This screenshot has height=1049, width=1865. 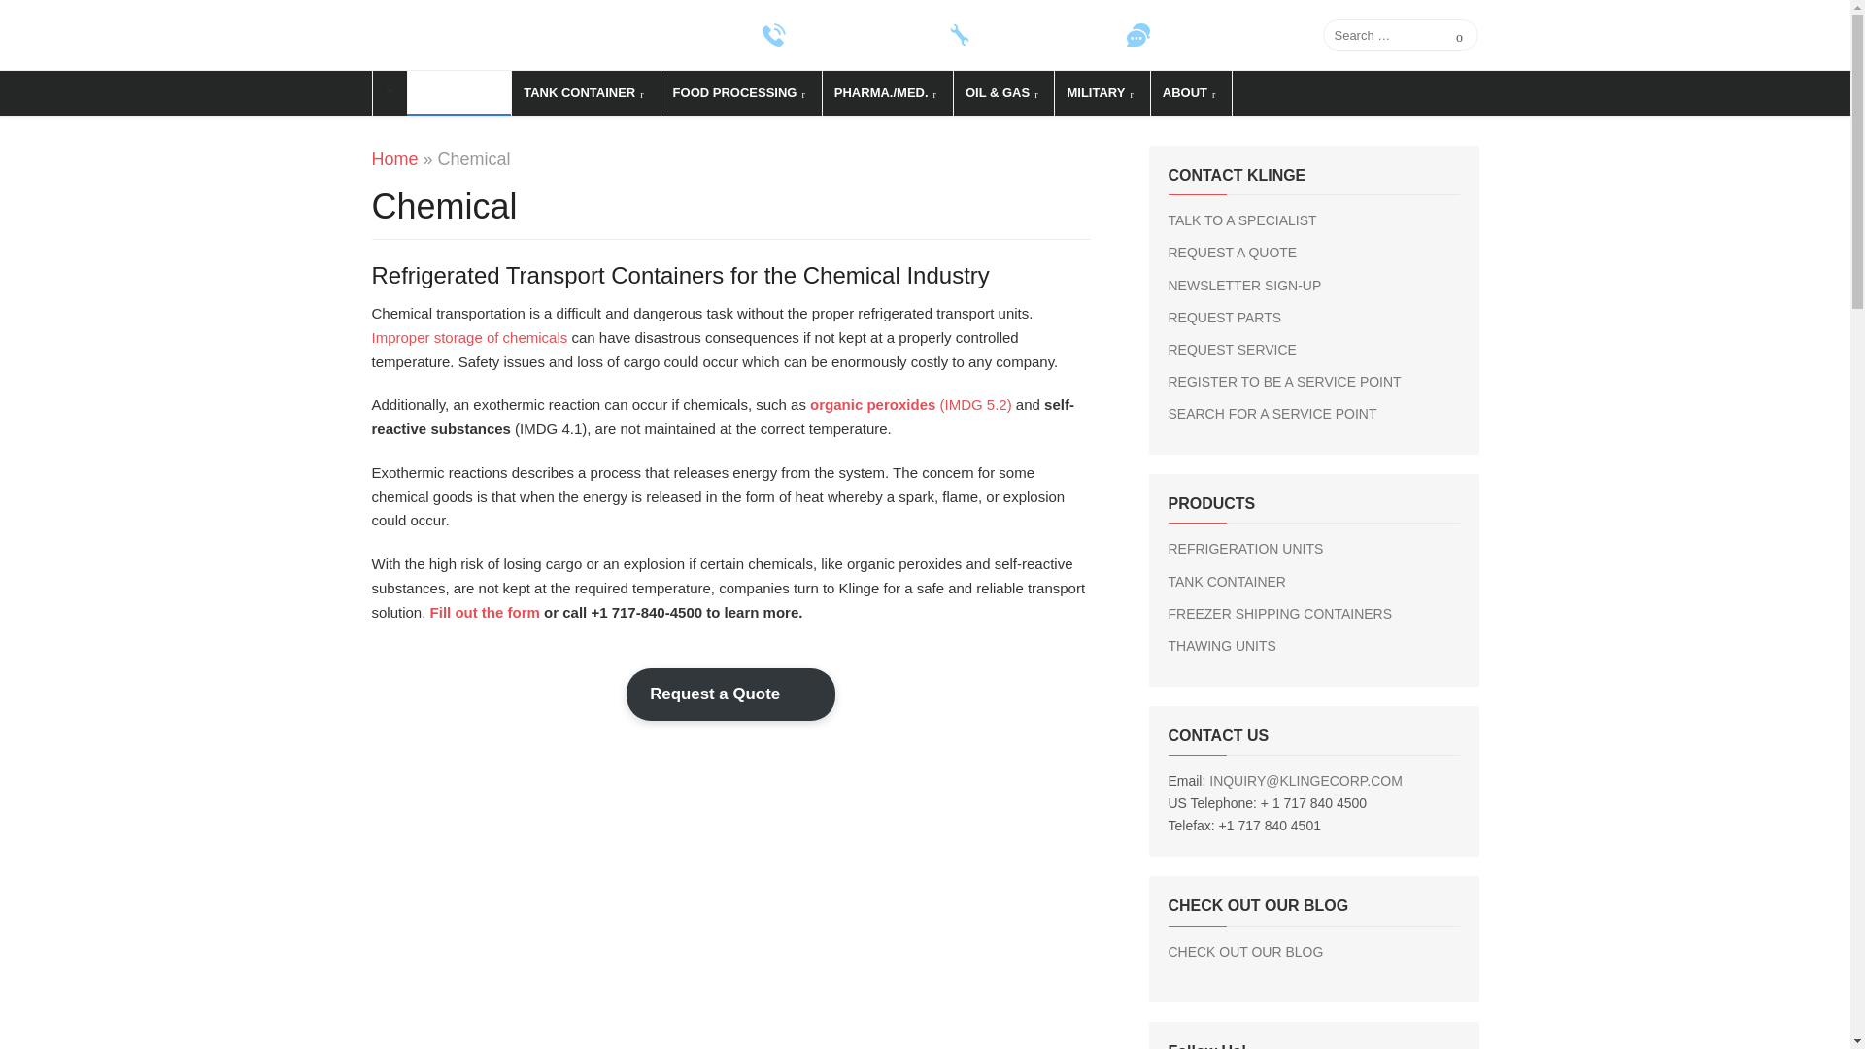 What do you see at coordinates (585, 93) in the screenshot?
I see `TANK CONTAINER` at bounding box center [585, 93].